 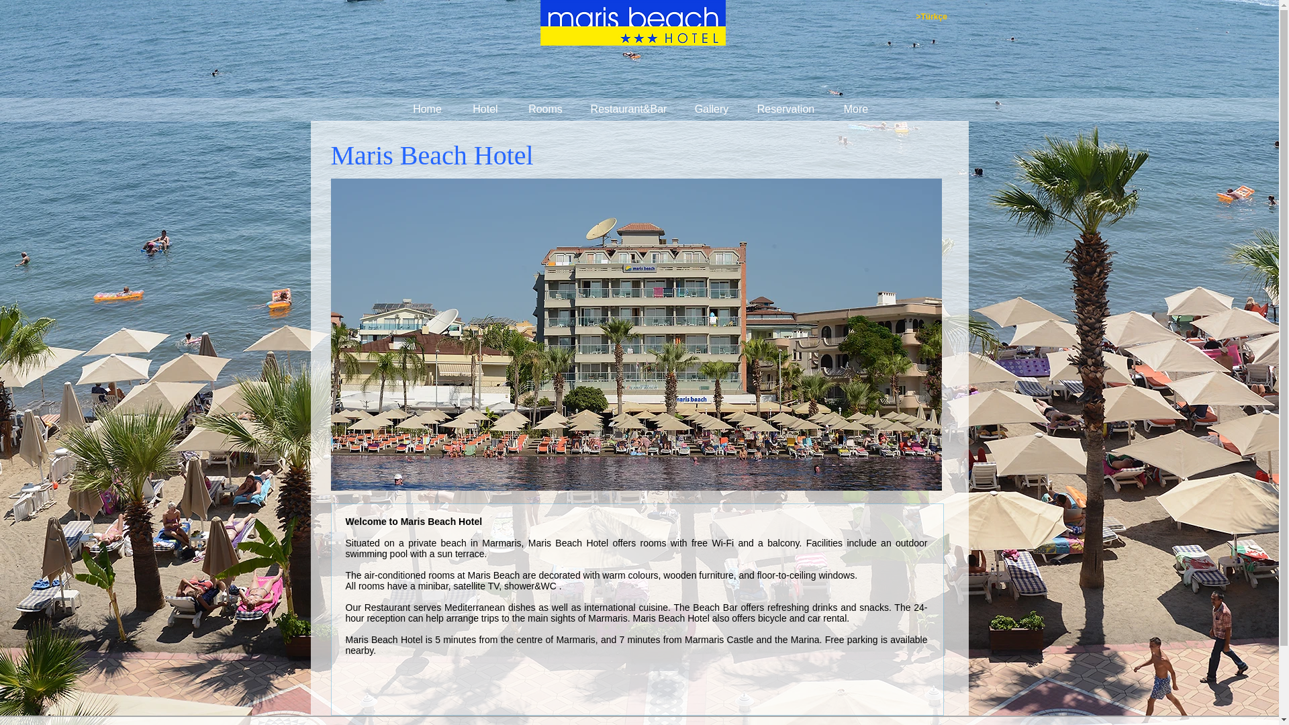 What do you see at coordinates (546, 109) in the screenshot?
I see `Rooms` at bounding box center [546, 109].